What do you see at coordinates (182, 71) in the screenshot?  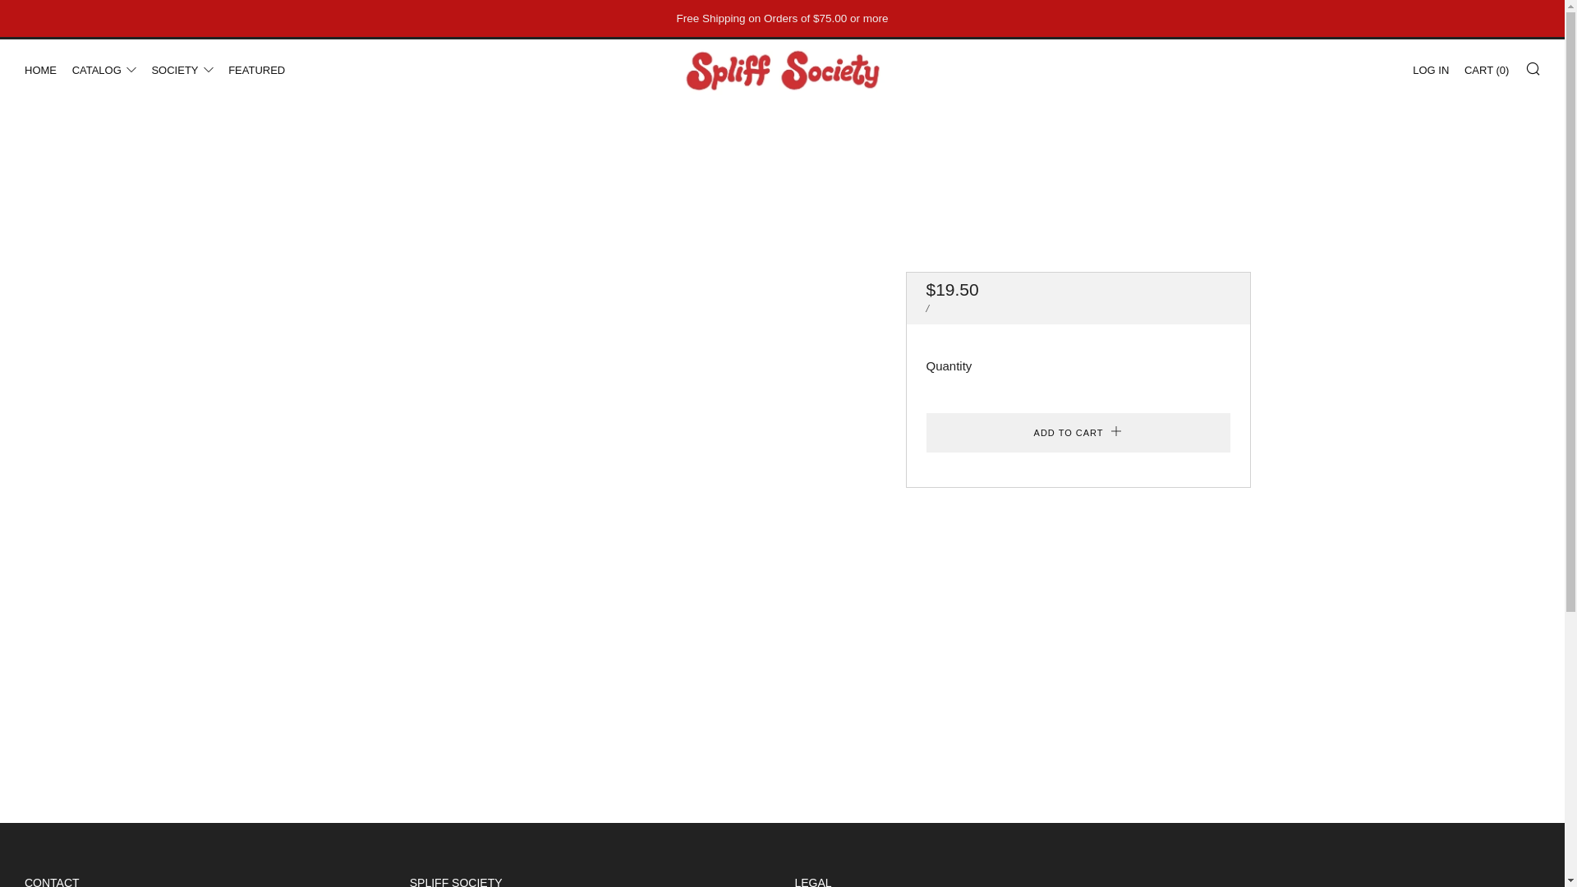 I see `SOCIETY` at bounding box center [182, 71].